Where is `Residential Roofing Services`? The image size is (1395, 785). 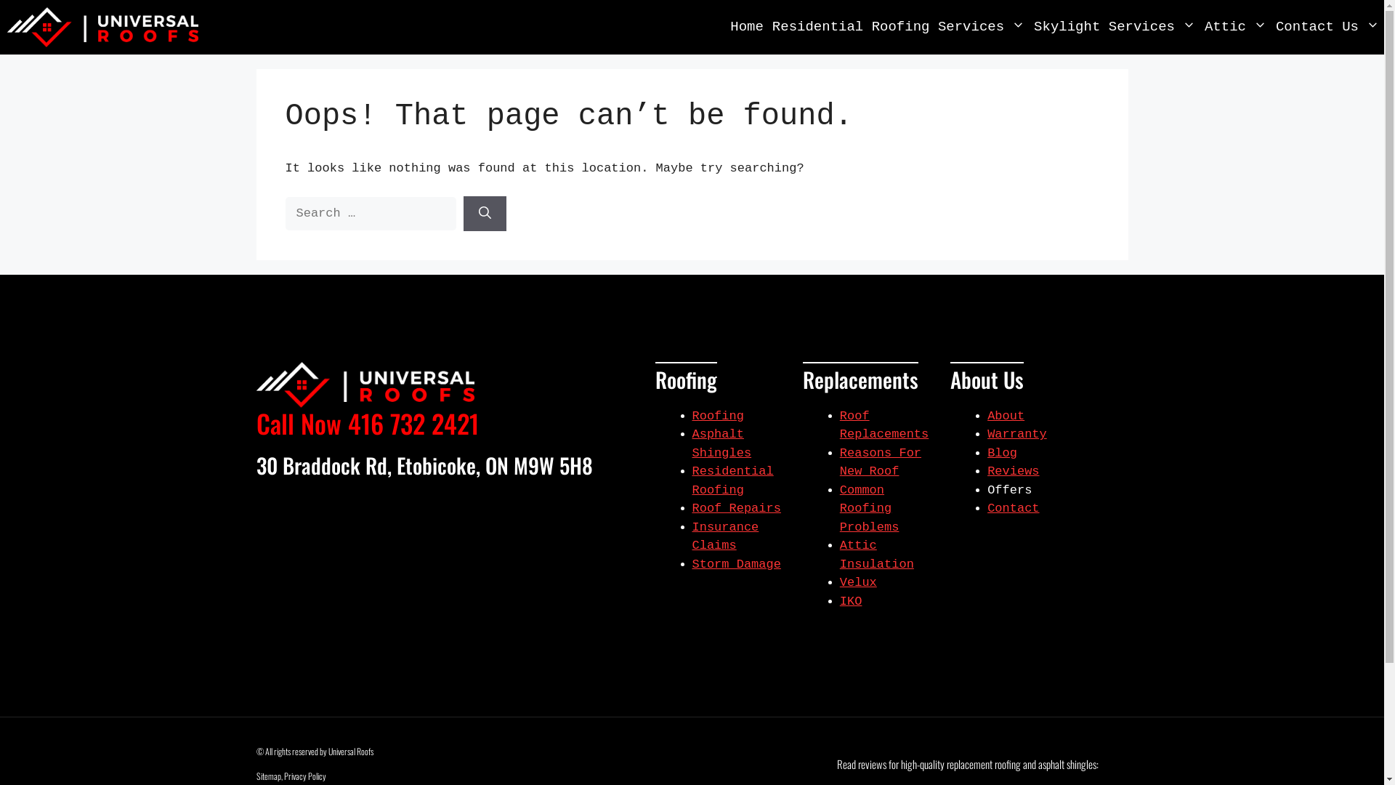 Residential Roofing Services is located at coordinates (899, 28).